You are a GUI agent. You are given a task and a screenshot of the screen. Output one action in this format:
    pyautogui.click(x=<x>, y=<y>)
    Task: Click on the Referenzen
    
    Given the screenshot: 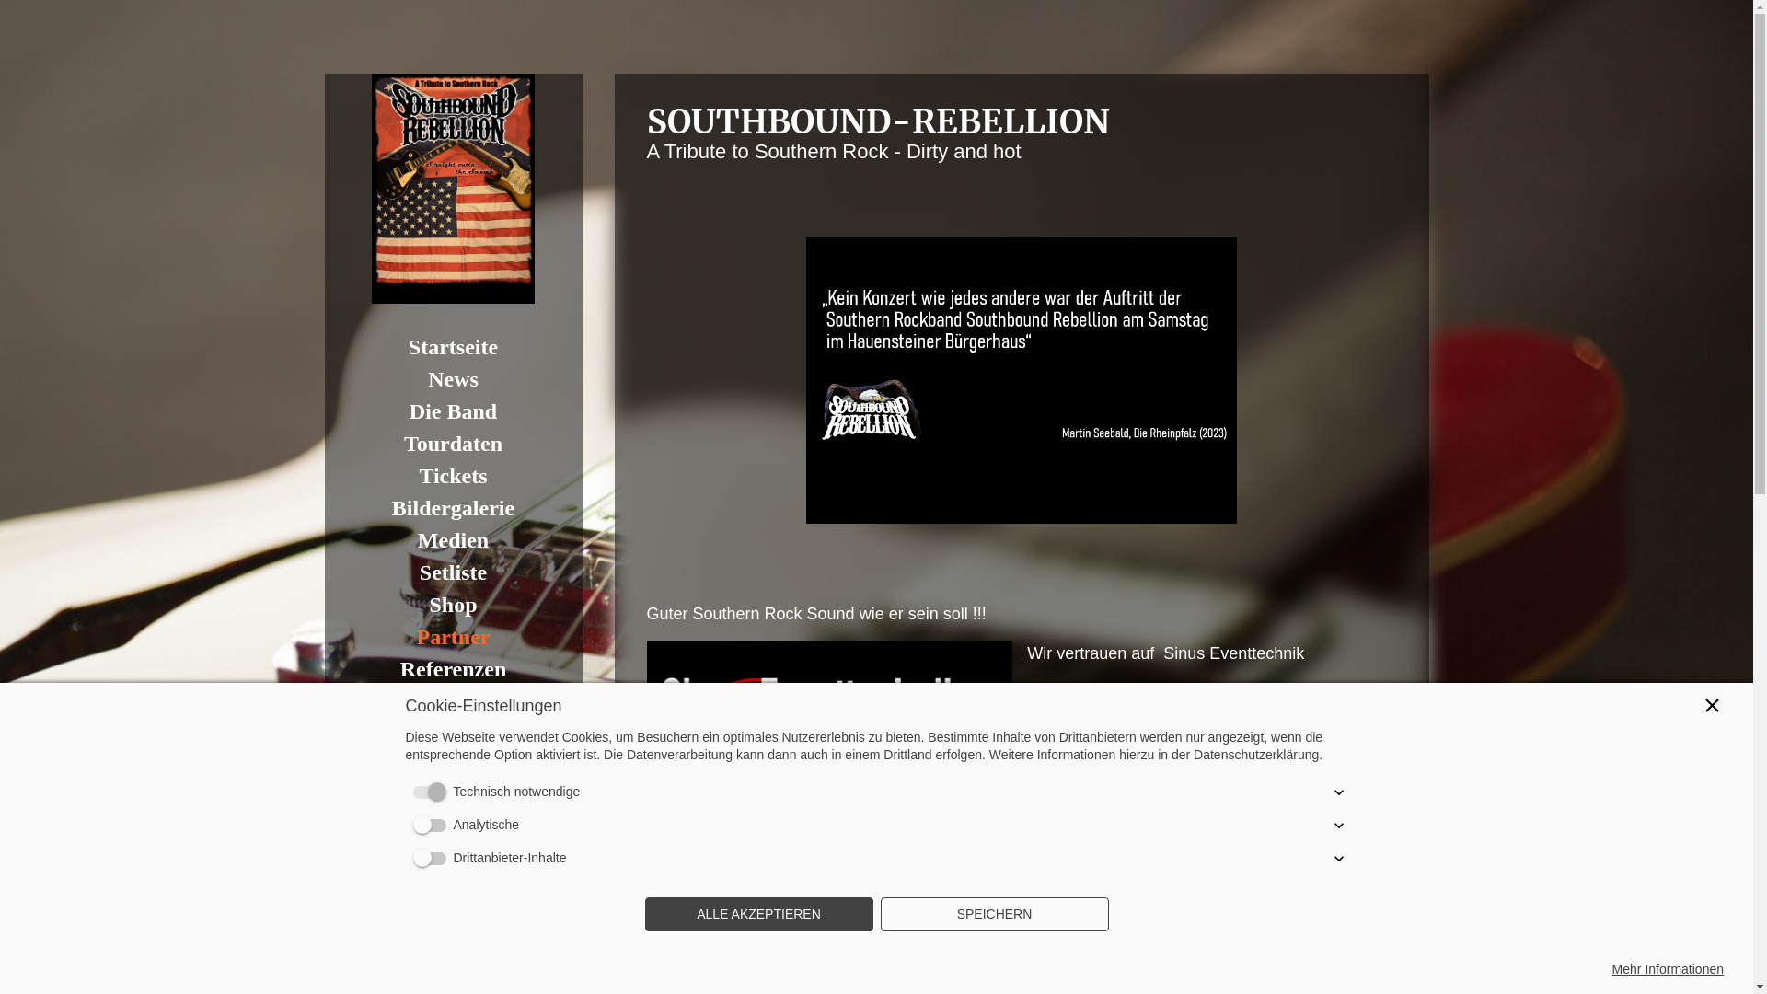 What is the action you would take?
    pyautogui.click(x=453, y=670)
    